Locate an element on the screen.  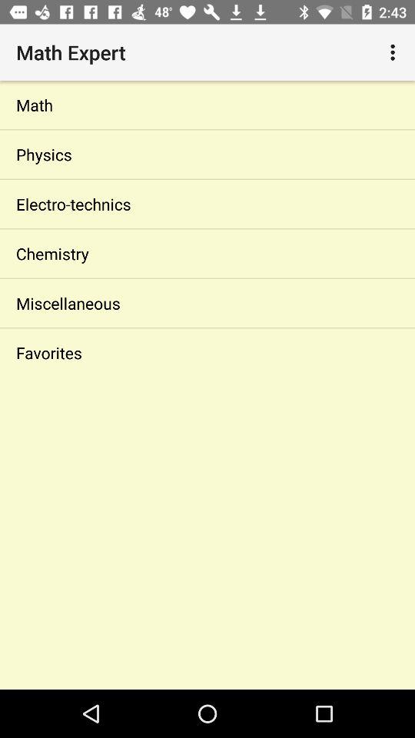
turn off item above miscellaneous app is located at coordinates (207, 254).